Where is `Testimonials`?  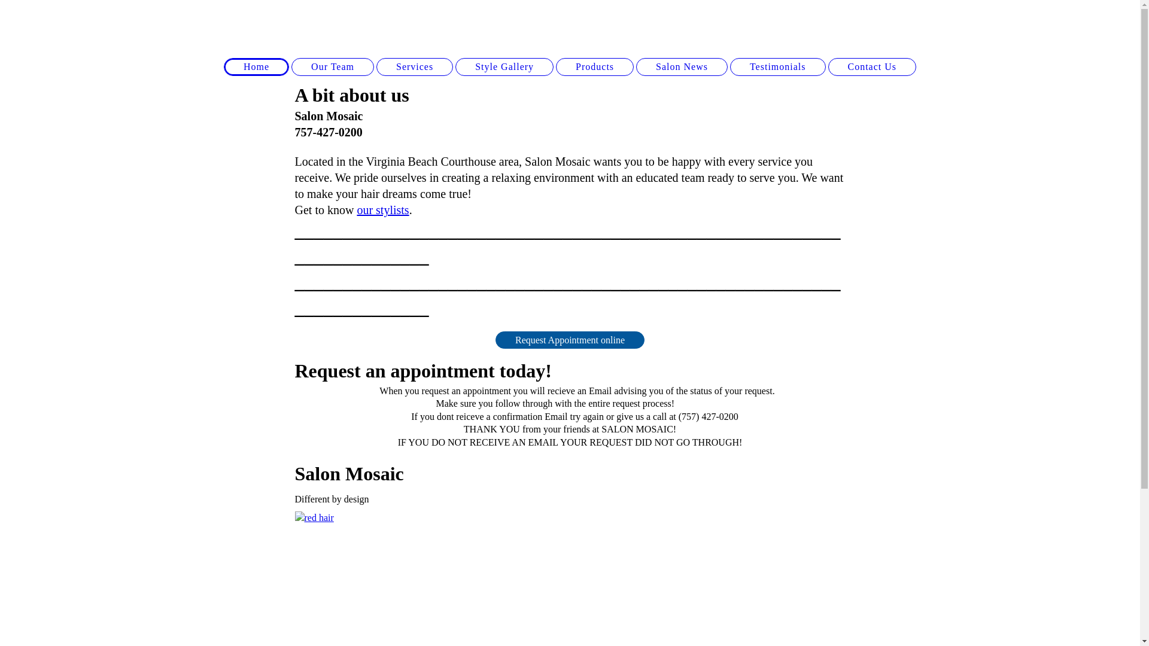
Testimonials is located at coordinates (778, 67).